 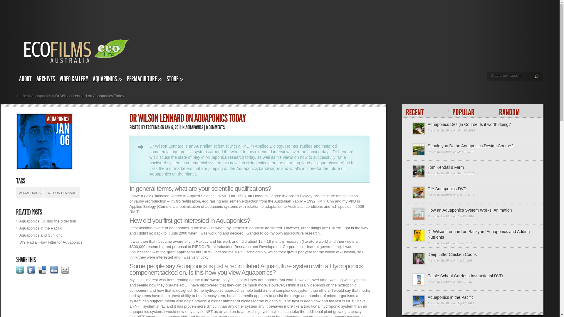 What do you see at coordinates (51, 242) in the screenshot?
I see `DIY Radial Flow Filter for Aquaponics` at bounding box center [51, 242].